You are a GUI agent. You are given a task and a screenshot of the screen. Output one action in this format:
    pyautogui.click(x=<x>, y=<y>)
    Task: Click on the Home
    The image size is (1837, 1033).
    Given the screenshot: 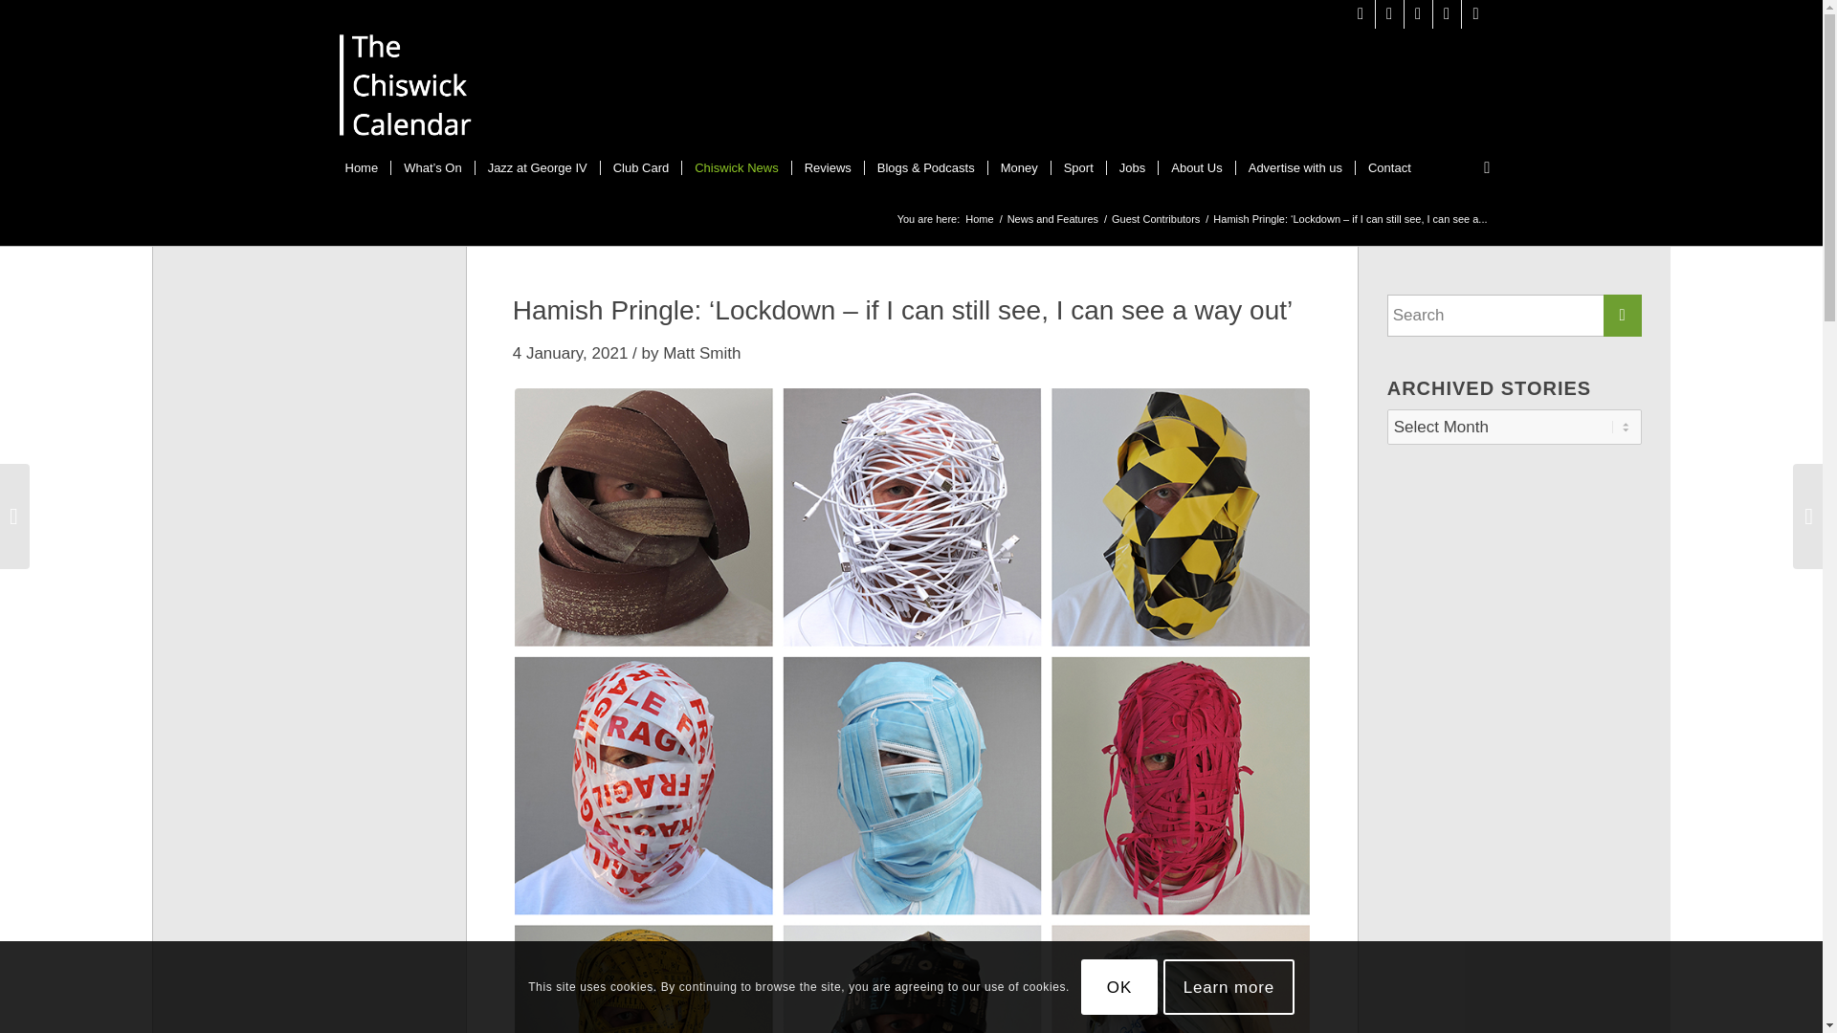 What is the action you would take?
    pyautogui.click(x=362, y=168)
    